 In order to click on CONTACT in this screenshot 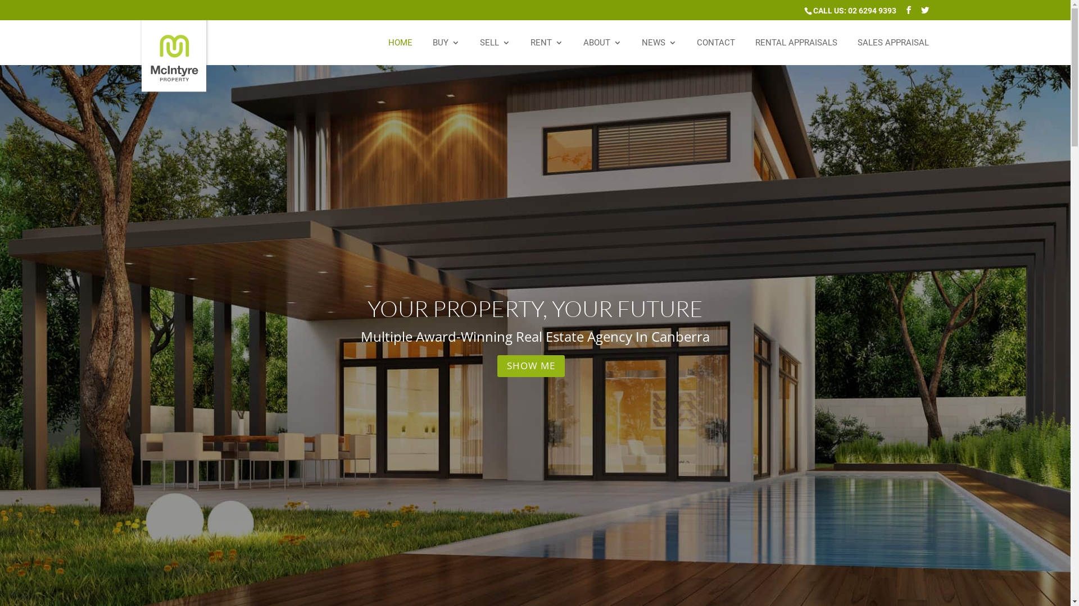, I will do `click(716, 52)`.